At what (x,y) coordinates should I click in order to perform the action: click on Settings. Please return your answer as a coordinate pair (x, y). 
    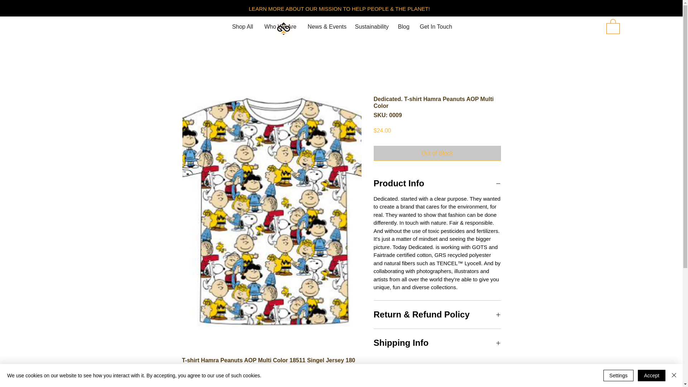
    Looking at the image, I should click on (618, 376).